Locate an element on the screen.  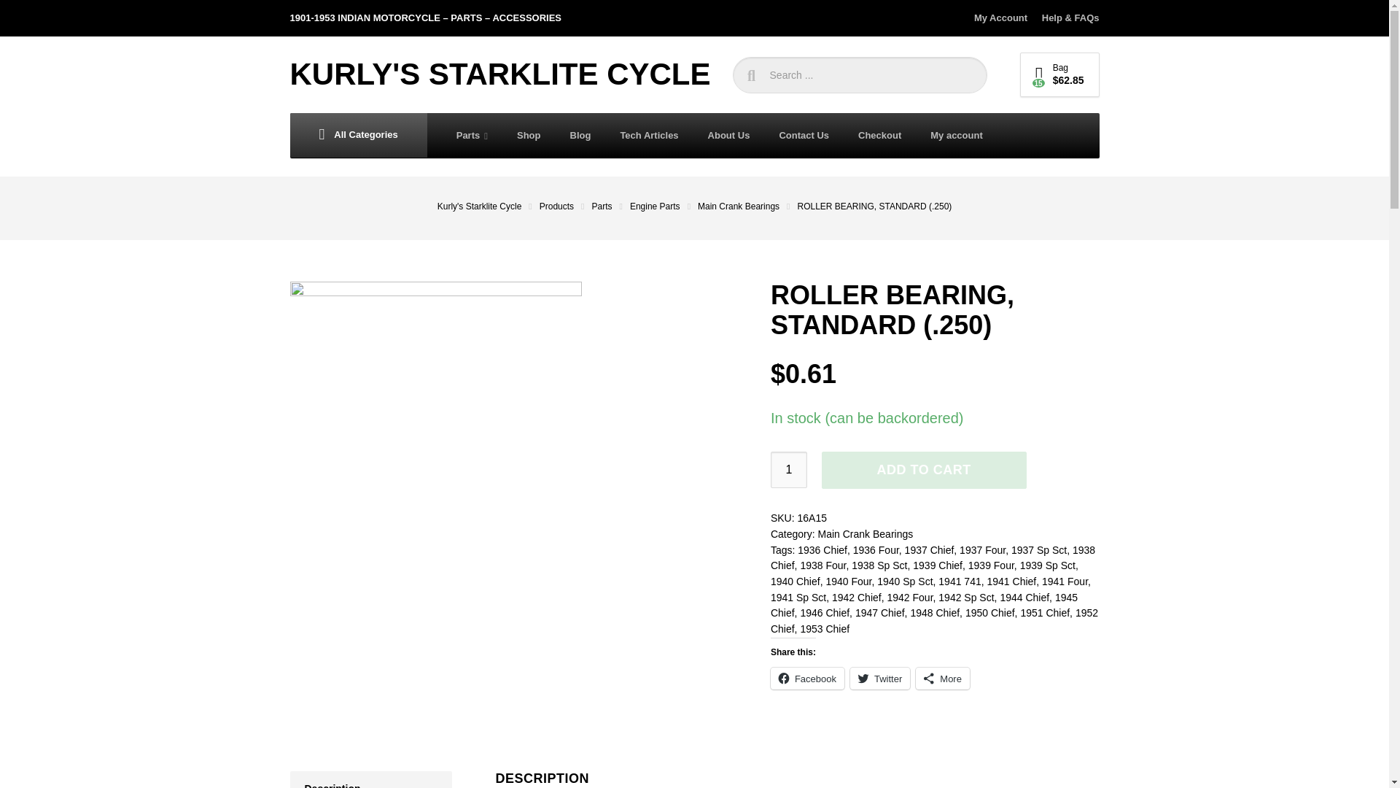
Main Crank Bearings is located at coordinates (747, 206).